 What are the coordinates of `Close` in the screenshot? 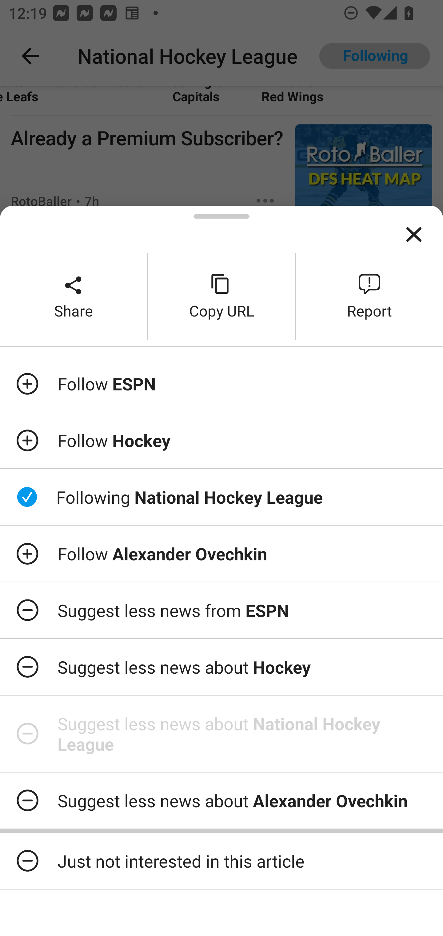 It's located at (414, 234).